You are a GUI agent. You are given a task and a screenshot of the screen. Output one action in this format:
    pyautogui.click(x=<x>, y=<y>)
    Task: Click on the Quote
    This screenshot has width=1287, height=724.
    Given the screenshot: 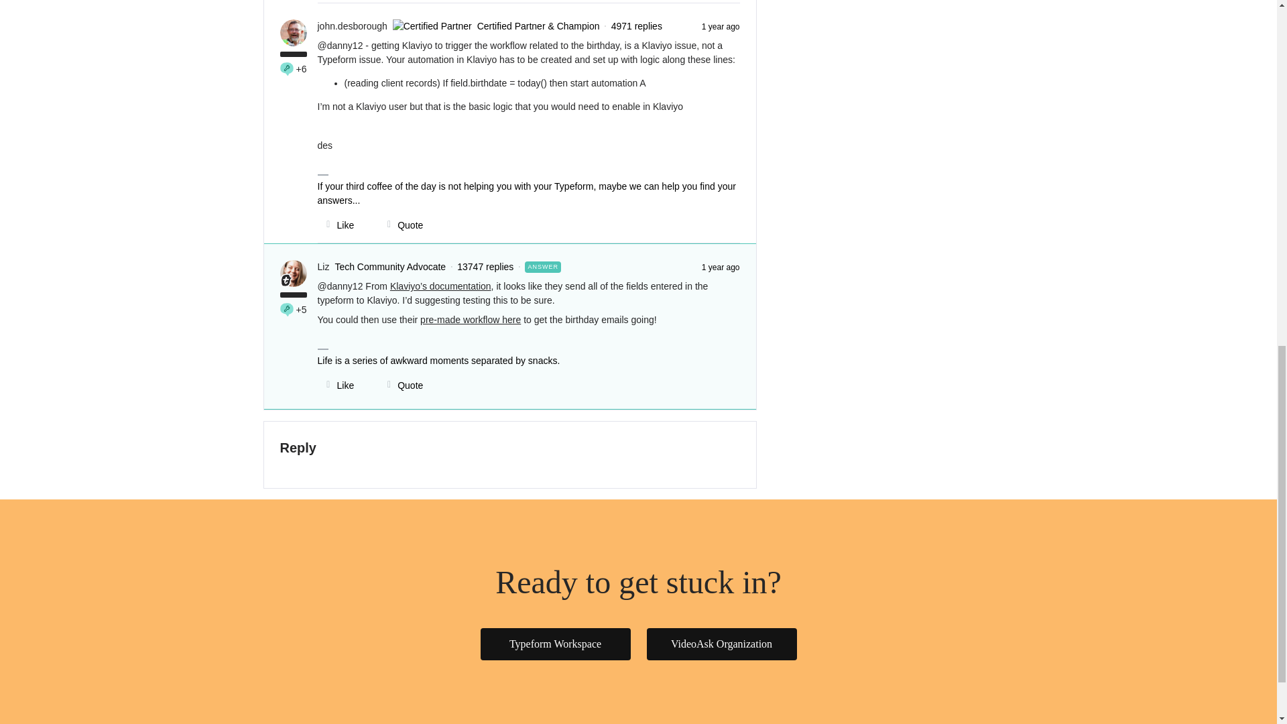 What is the action you would take?
    pyautogui.click(x=401, y=225)
    